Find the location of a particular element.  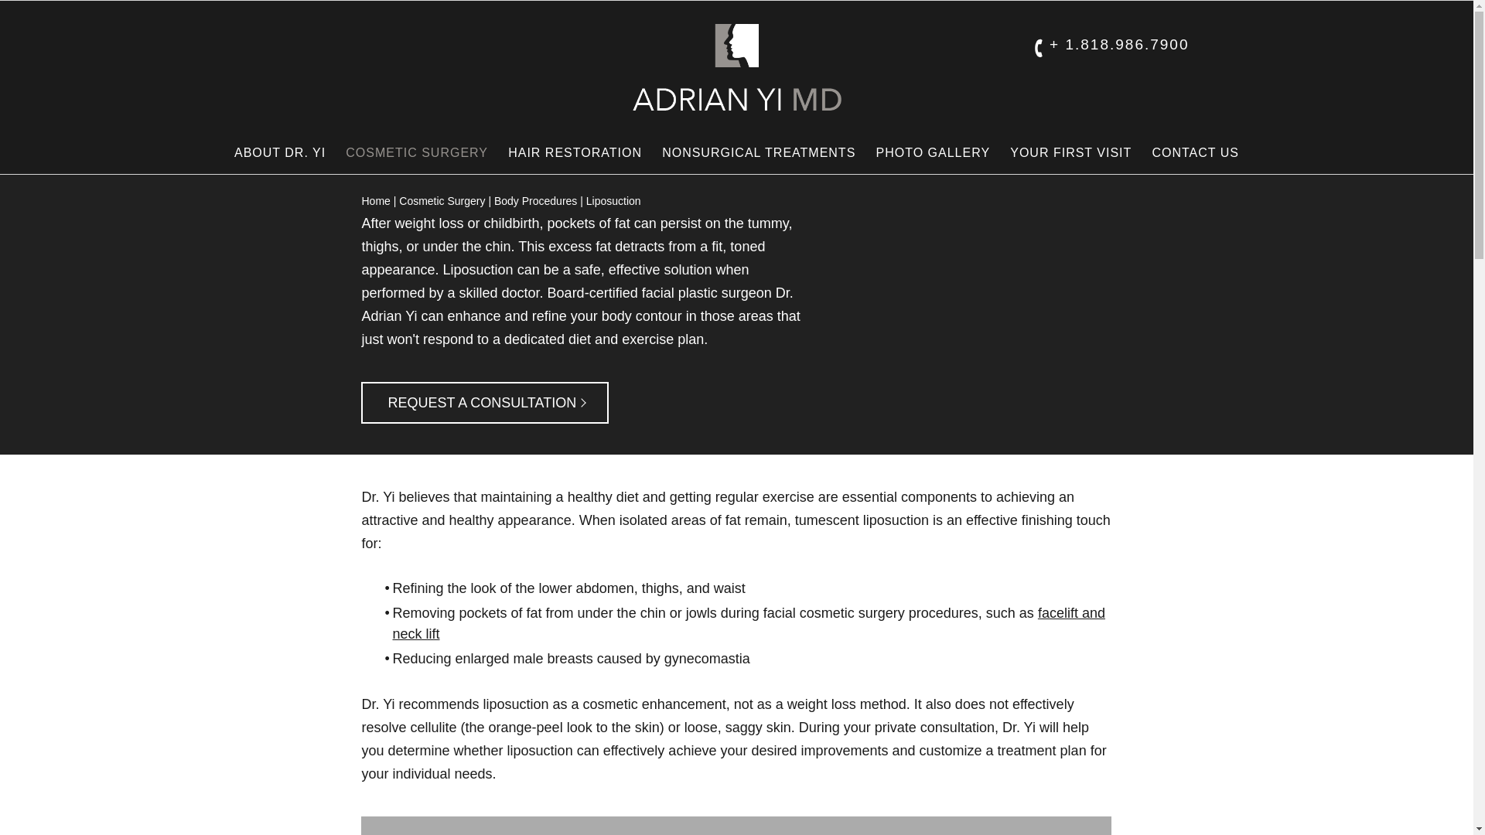

HAIR RESTORATION is located at coordinates (442, 200).